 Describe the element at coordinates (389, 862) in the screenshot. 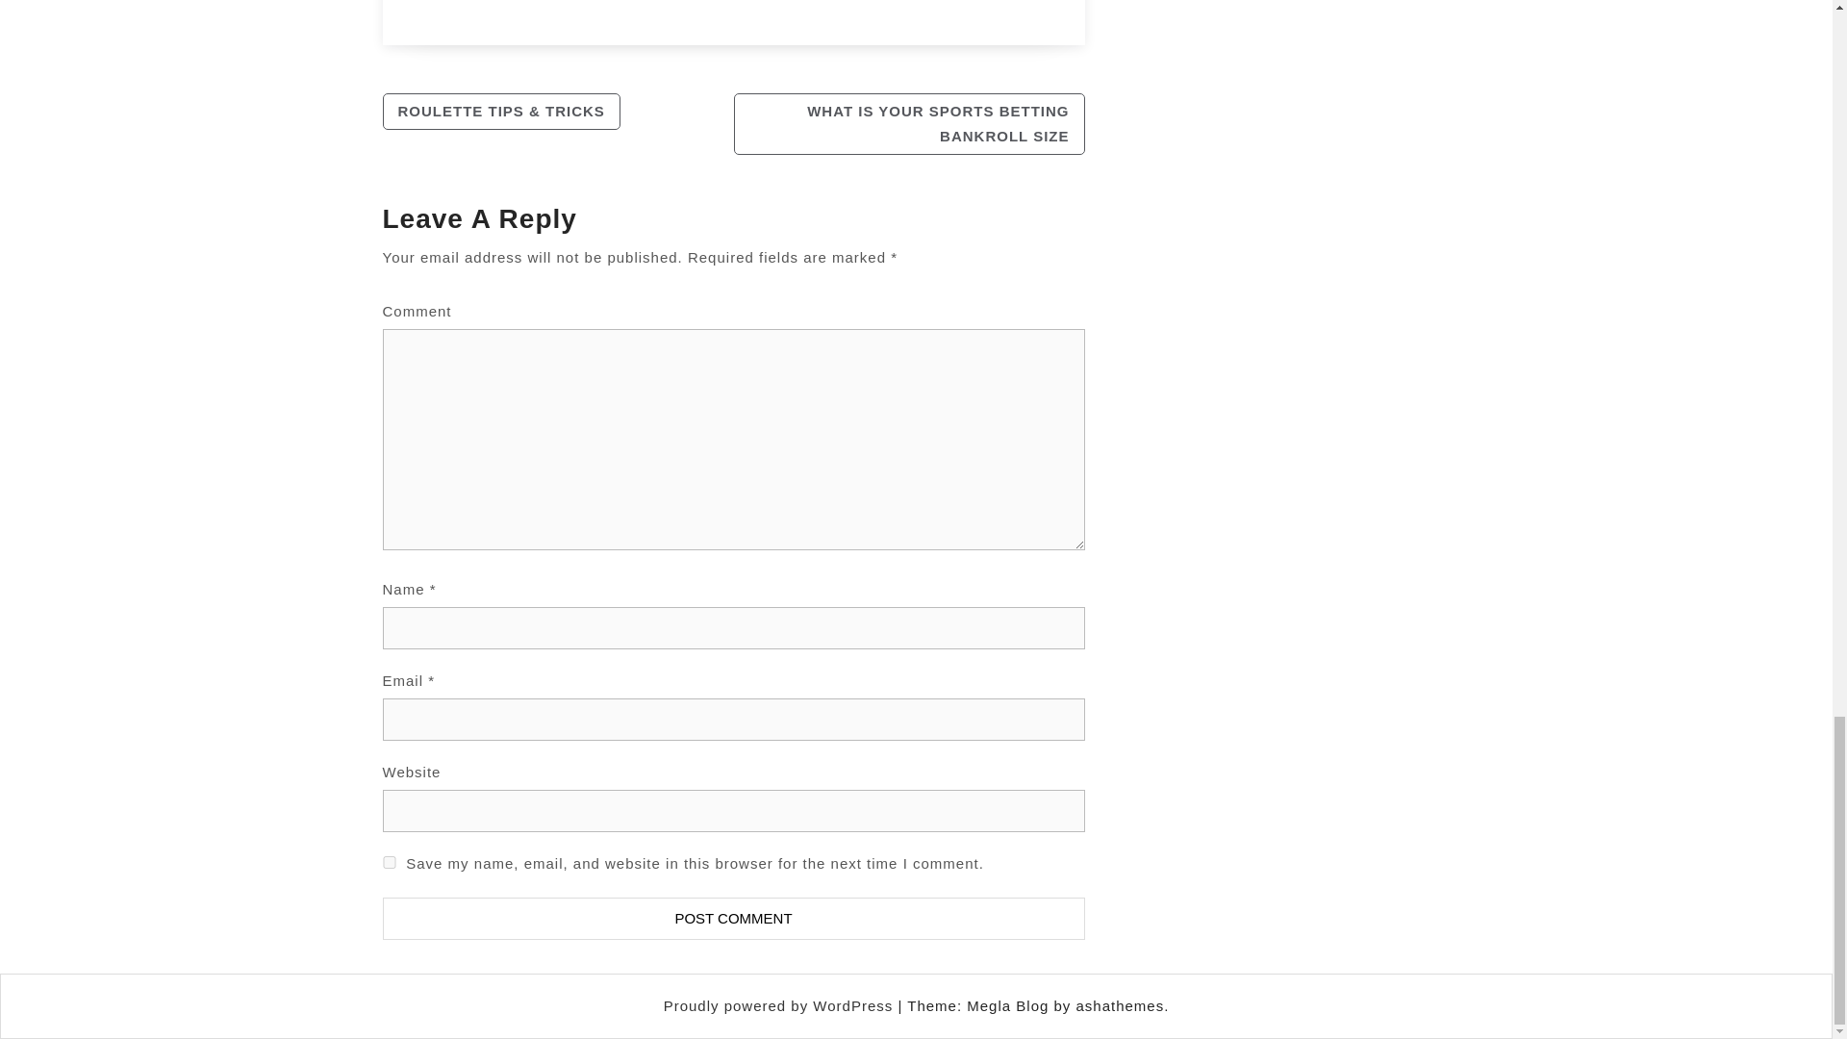

I see `yes` at that location.